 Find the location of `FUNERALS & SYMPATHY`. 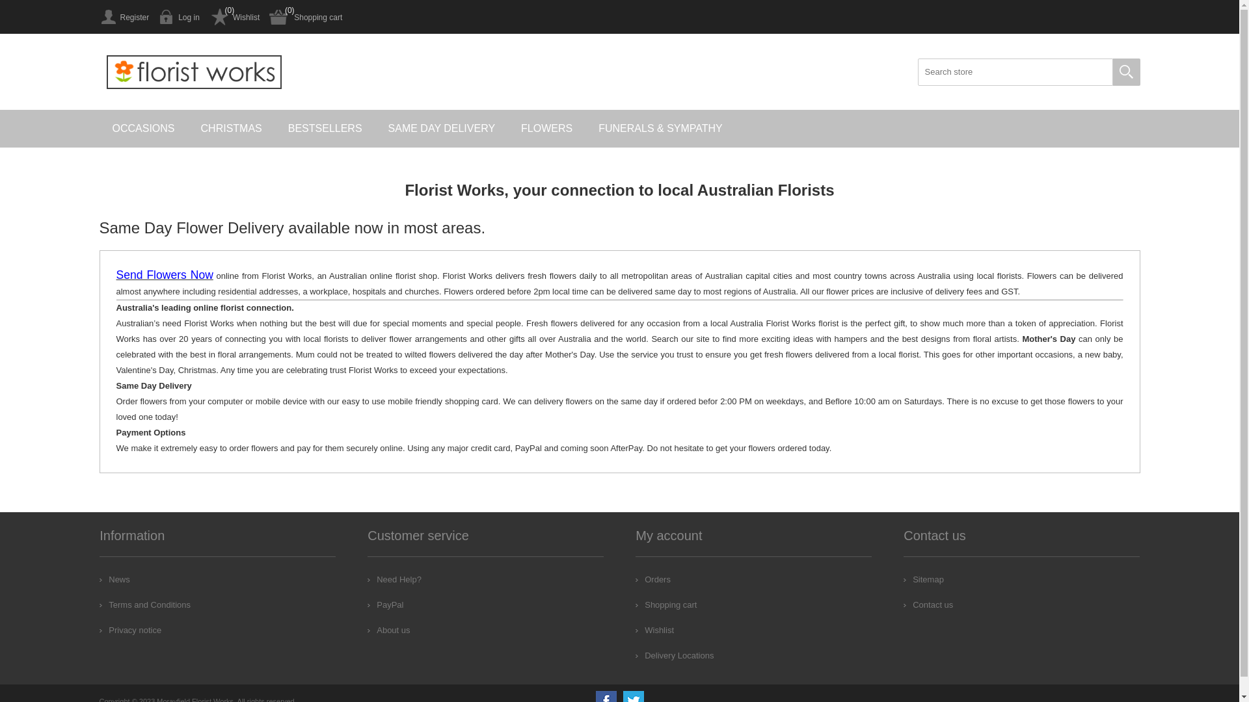

FUNERALS & SYMPATHY is located at coordinates (661, 129).